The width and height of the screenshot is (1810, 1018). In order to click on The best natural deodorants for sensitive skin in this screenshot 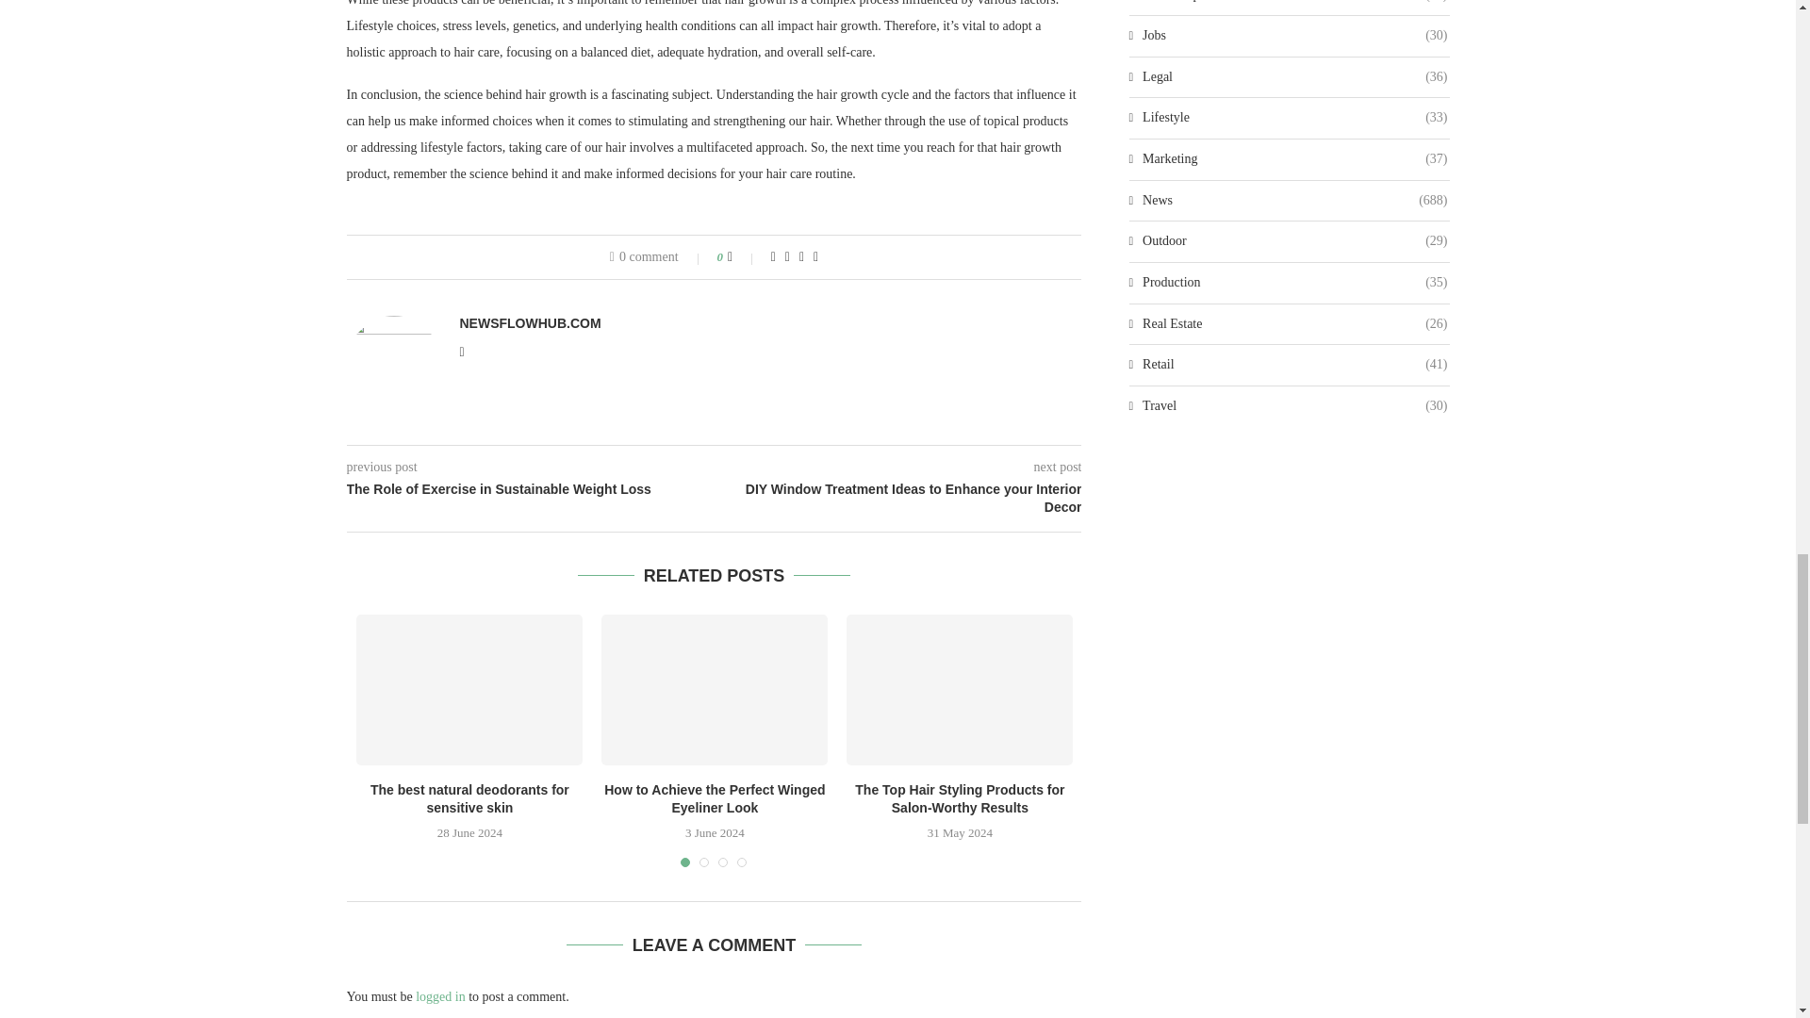, I will do `click(469, 690)`.